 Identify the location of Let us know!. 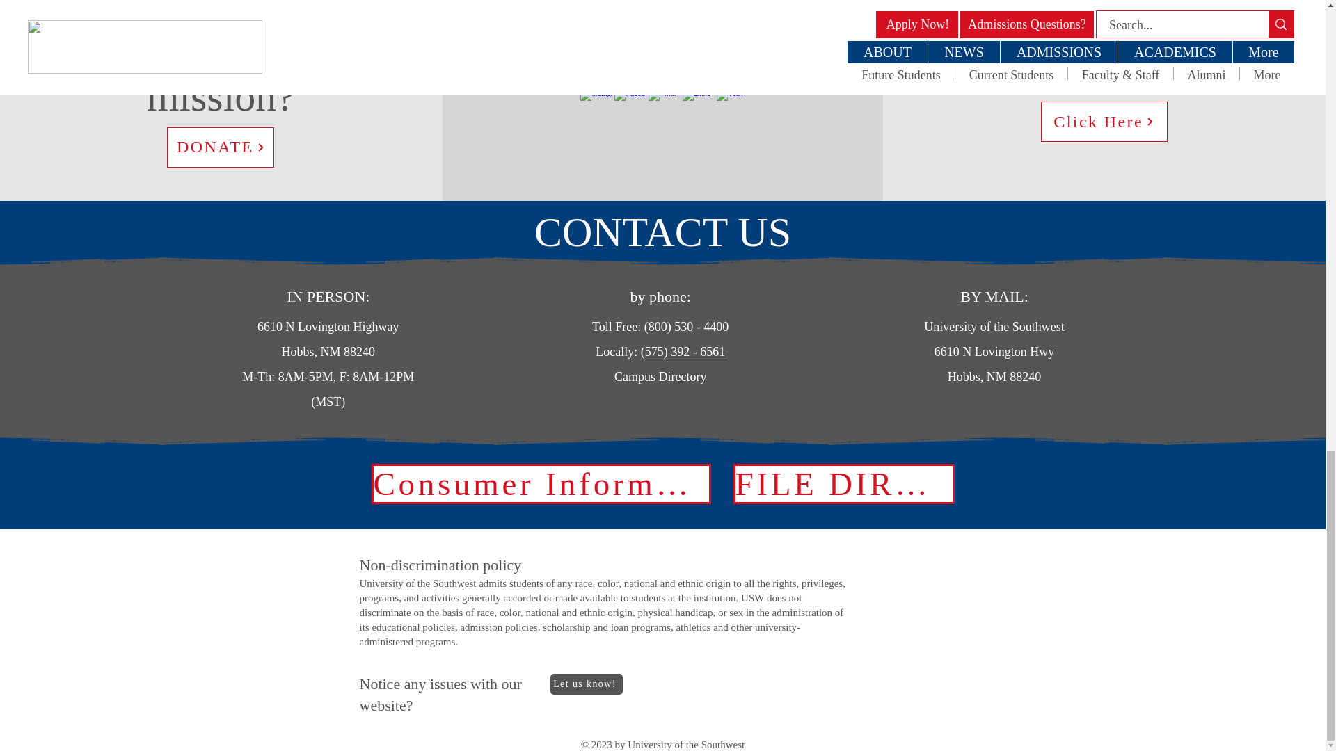
(586, 684).